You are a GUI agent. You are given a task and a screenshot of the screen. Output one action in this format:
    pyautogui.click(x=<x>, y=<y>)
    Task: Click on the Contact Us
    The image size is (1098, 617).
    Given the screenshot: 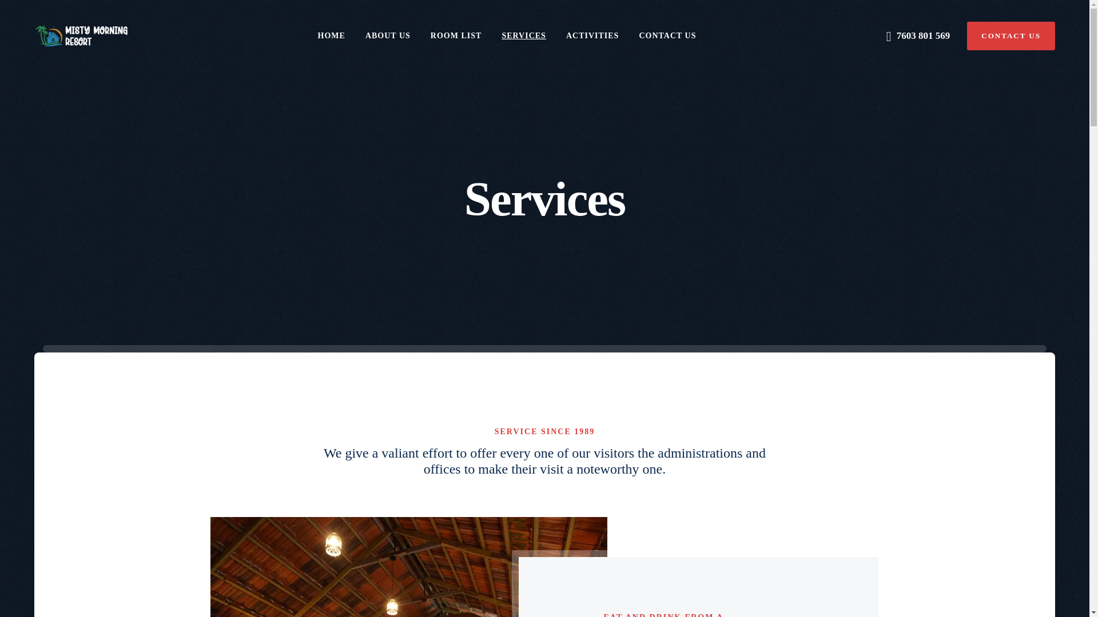 What is the action you would take?
    pyautogui.click(x=667, y=35)
    